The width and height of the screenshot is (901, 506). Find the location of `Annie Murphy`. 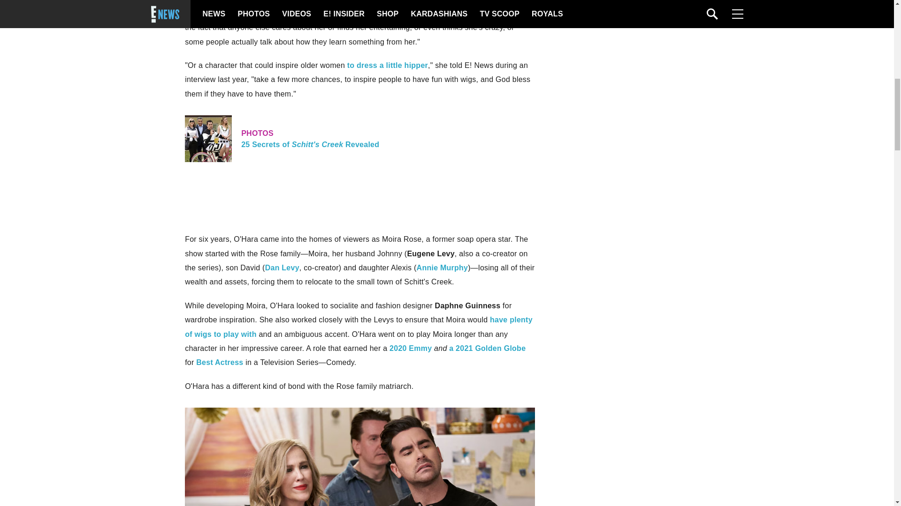

Annie Murphy is located at coordinates (442, 267).